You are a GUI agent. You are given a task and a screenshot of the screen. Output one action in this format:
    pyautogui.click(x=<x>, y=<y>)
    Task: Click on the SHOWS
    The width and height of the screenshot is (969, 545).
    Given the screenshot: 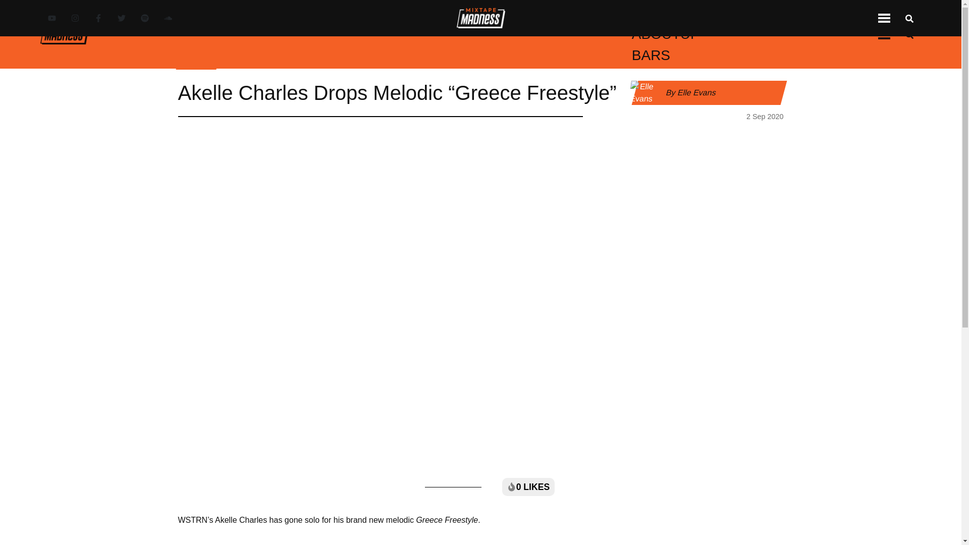 What is the action you would take?
    pyautogui.click(x=744, y=13)
    